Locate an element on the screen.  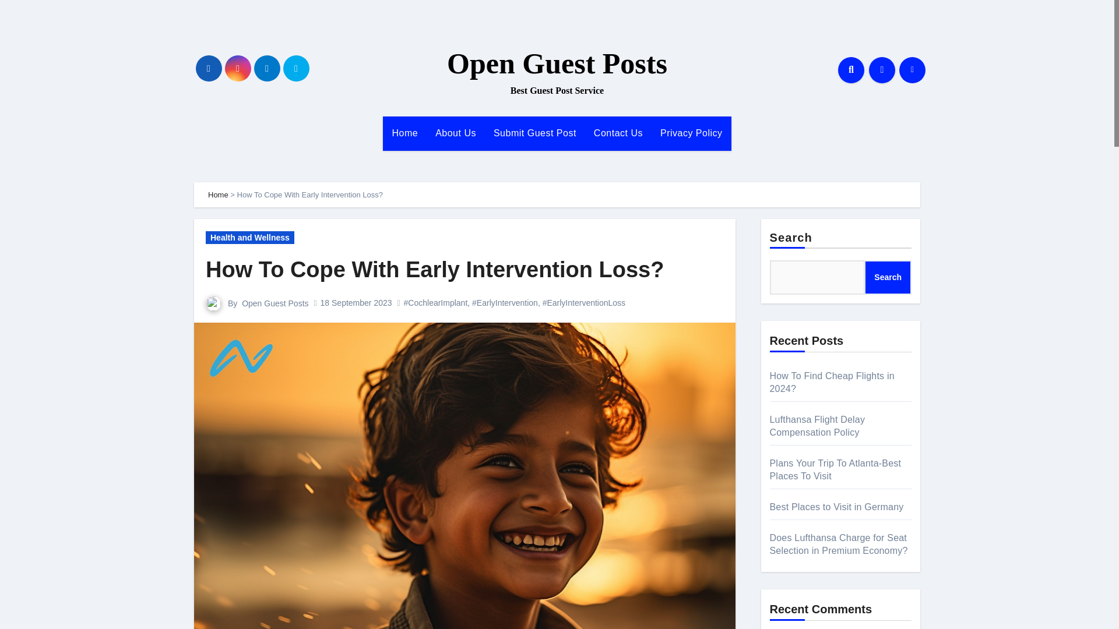
Health and Wellness is located at coordinates (249, 238).